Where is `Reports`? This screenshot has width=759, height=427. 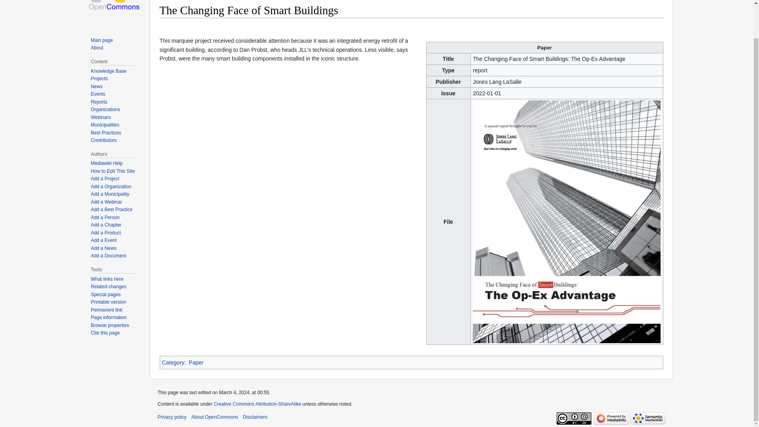
Reports is located at coordinates (99, 102).